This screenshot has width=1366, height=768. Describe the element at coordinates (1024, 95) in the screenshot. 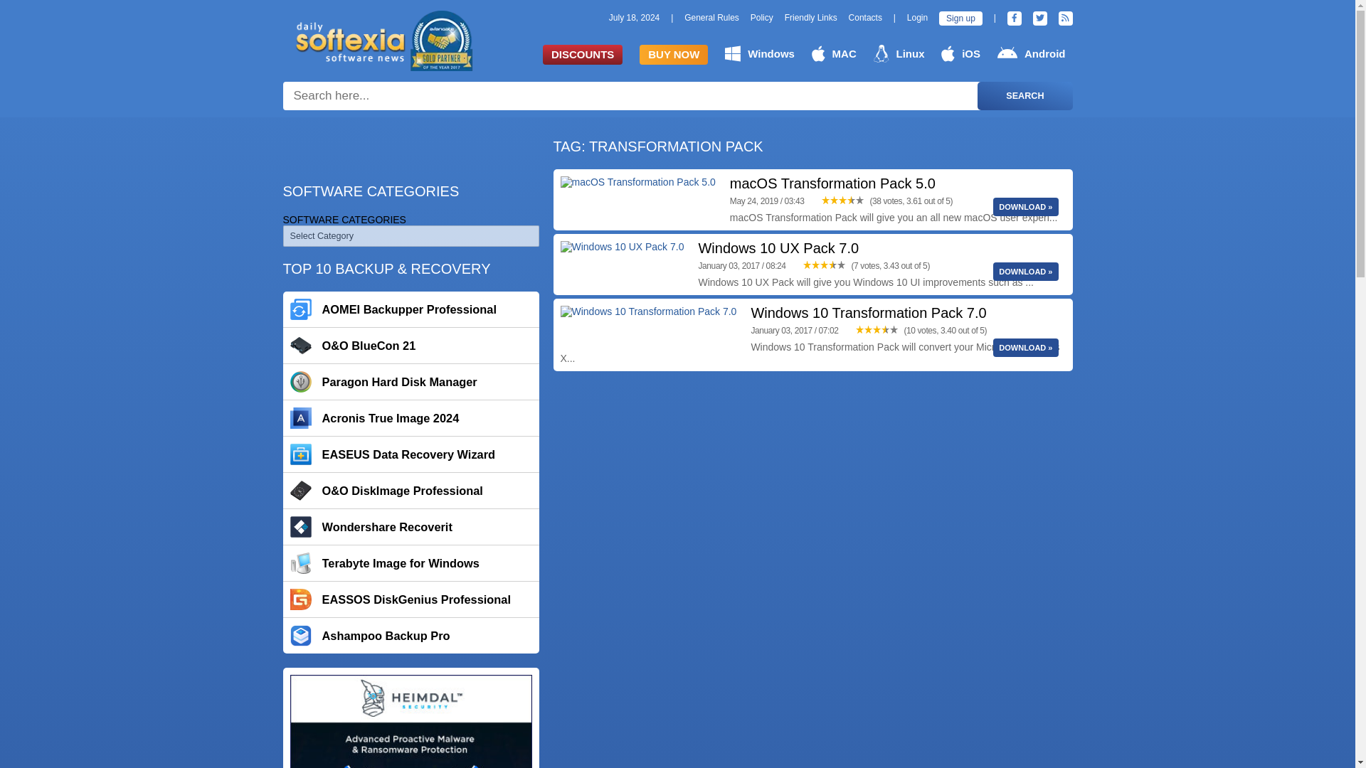

I see `SEARCH` at that location.